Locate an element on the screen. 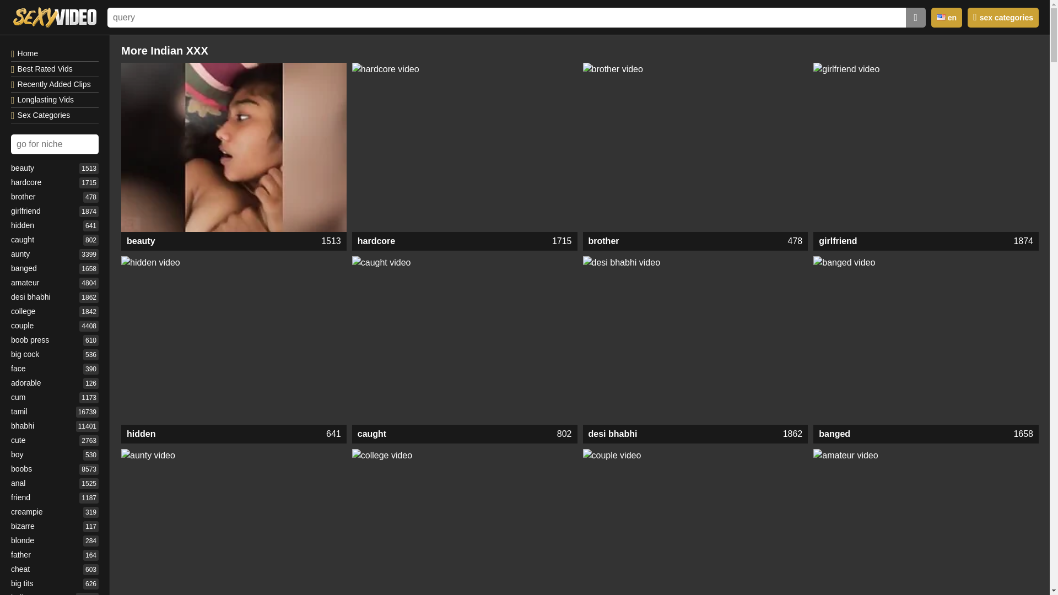 This screenshot has width=1058, height=595. girlfriend is located at coordinates (926, 148).